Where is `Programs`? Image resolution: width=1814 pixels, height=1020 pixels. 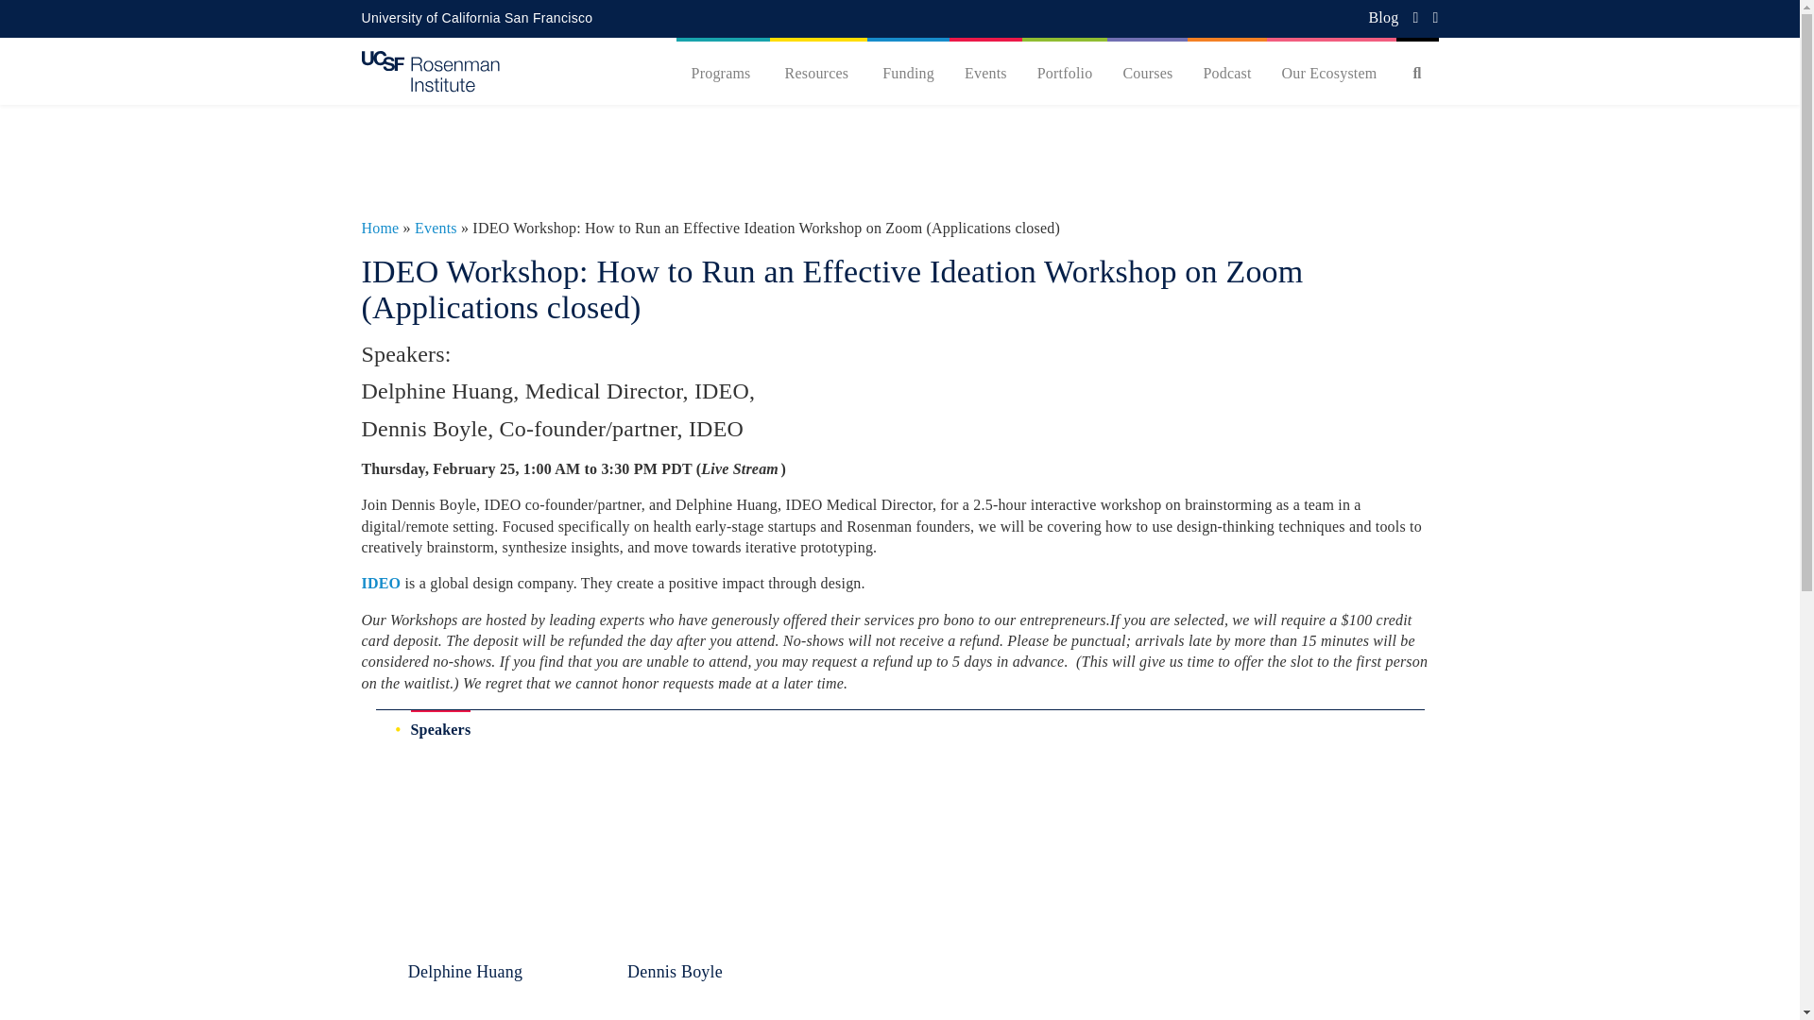
Programs is located at coordinates (723, 74).